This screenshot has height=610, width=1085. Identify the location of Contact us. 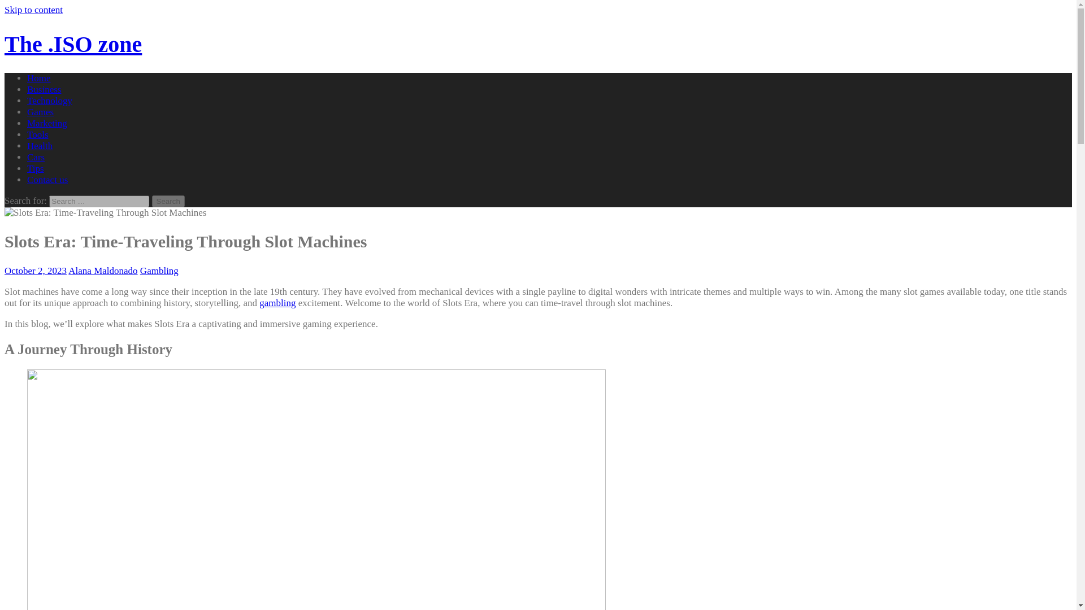
(47, 180).